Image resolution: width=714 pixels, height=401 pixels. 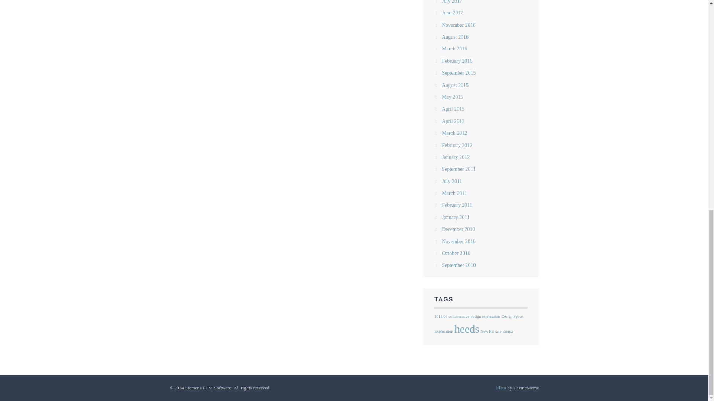 I want to click on April 2015, so click(x=453, y=109).